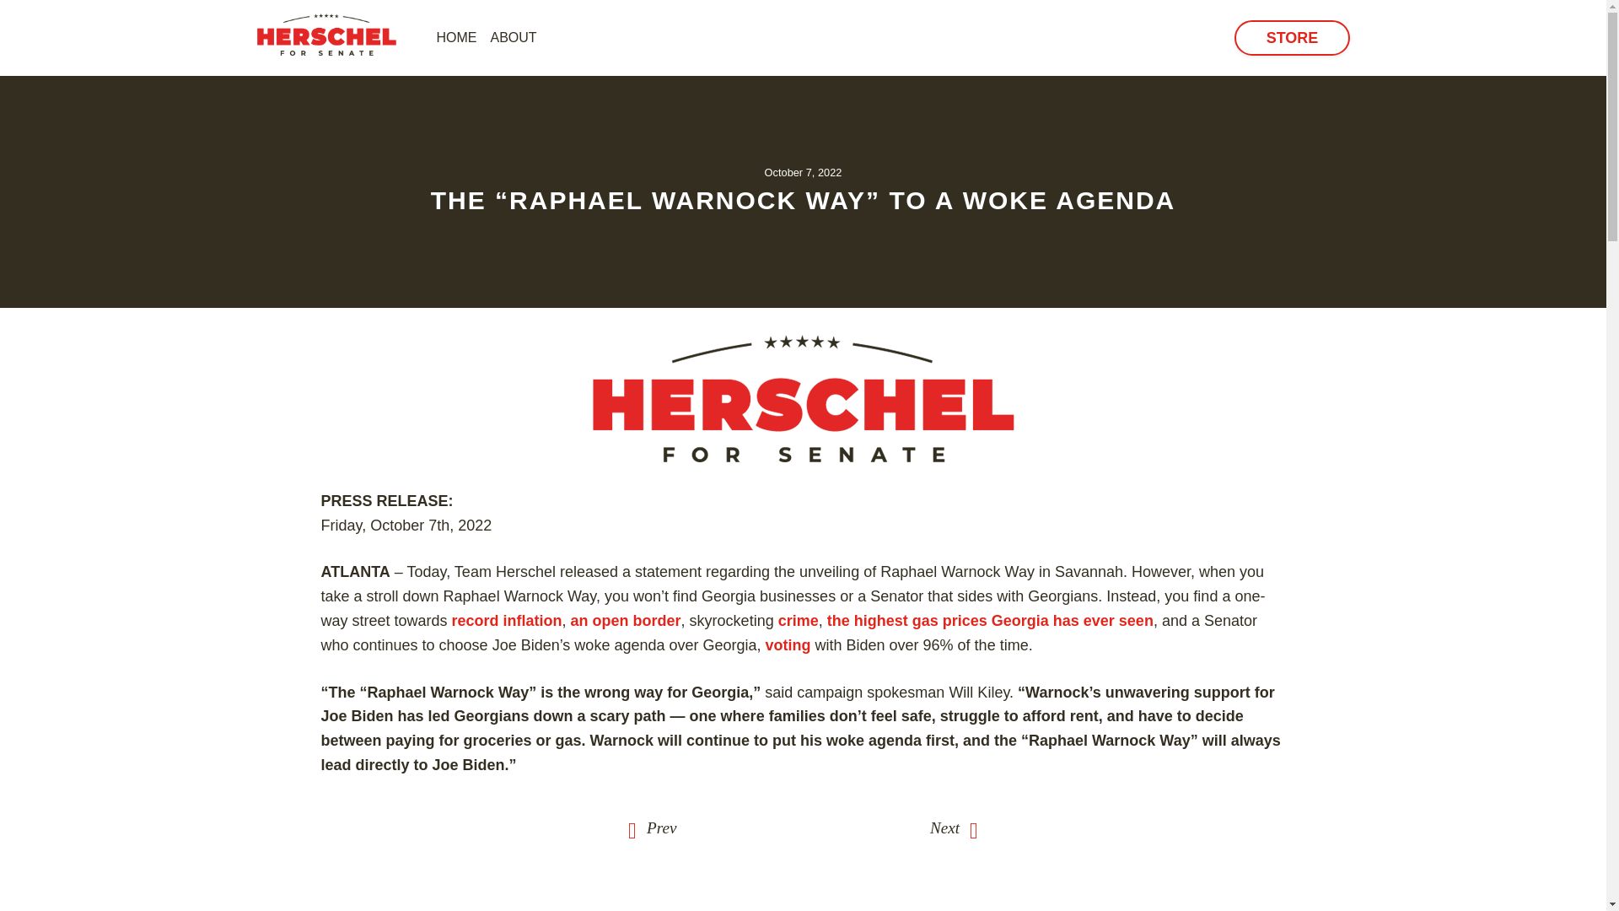  I want to click on an open border, so click(626, 621).